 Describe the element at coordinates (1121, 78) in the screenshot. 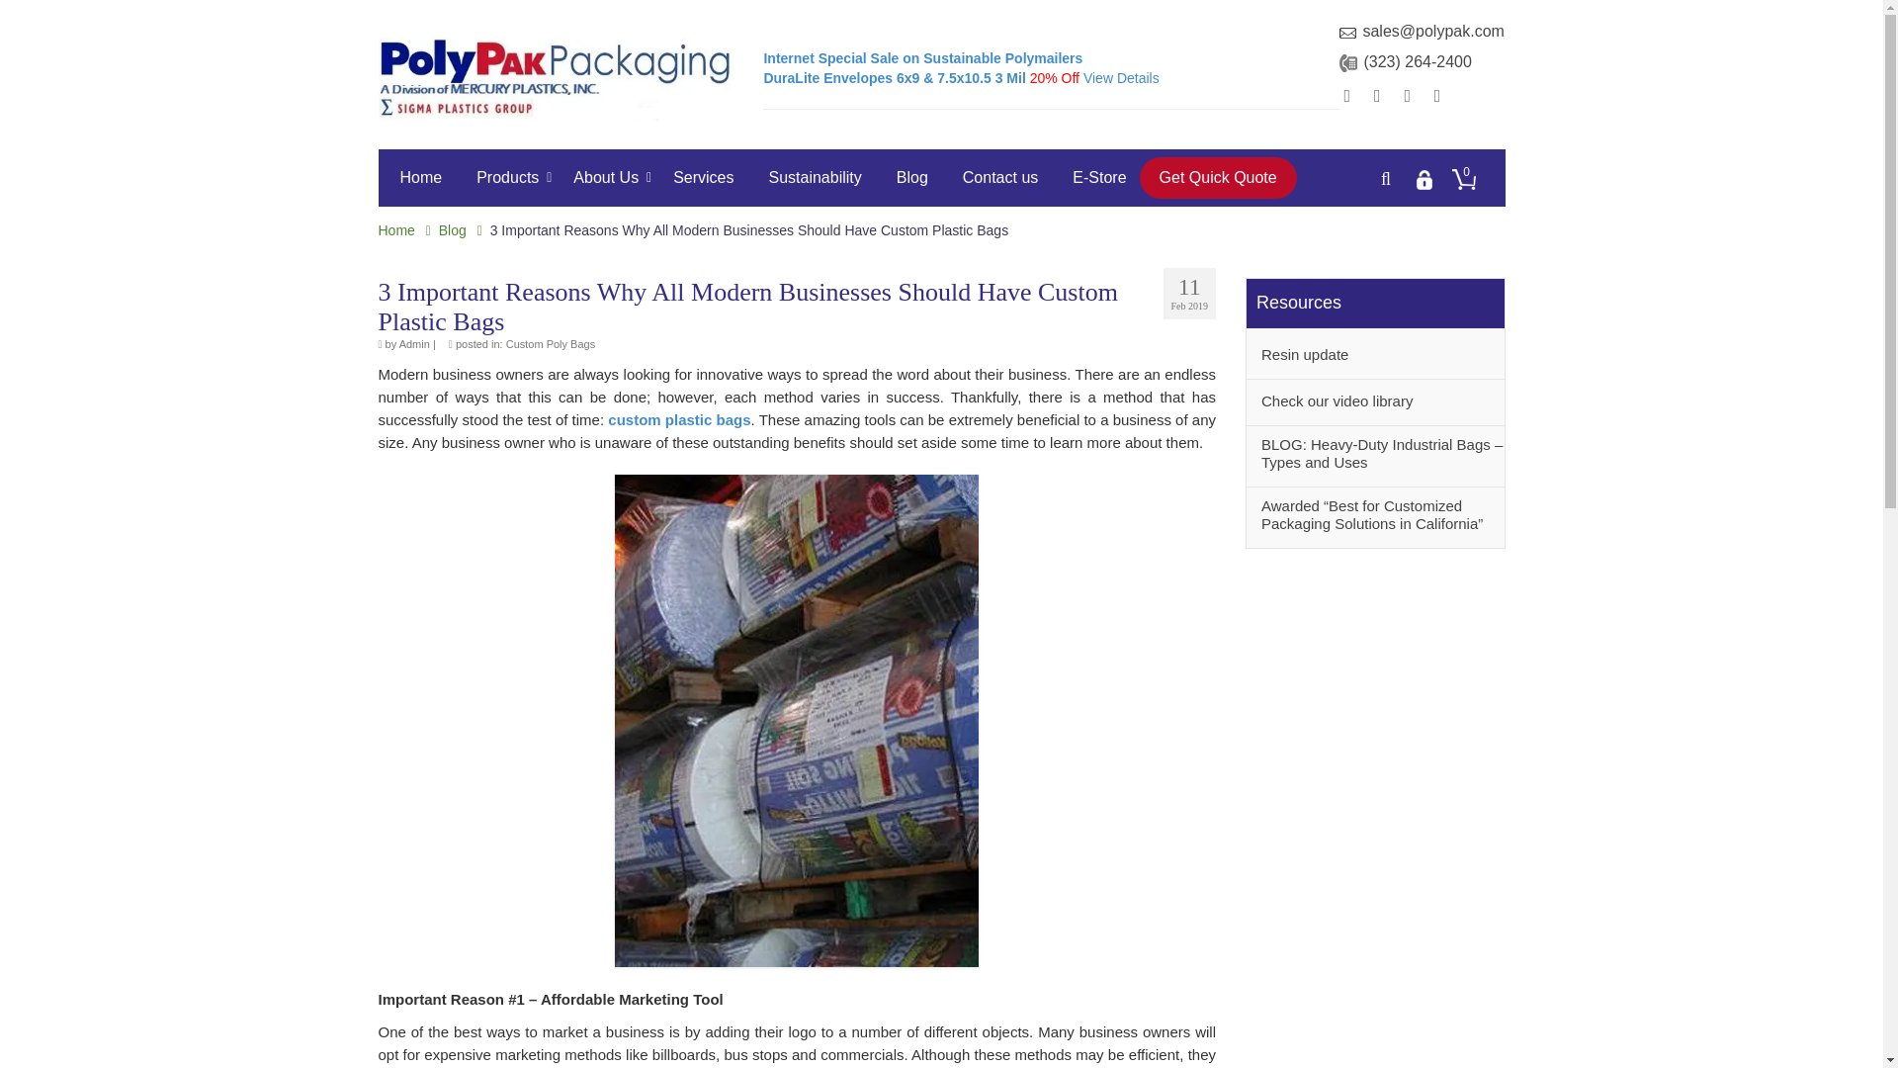

I see `View Details` at that location.